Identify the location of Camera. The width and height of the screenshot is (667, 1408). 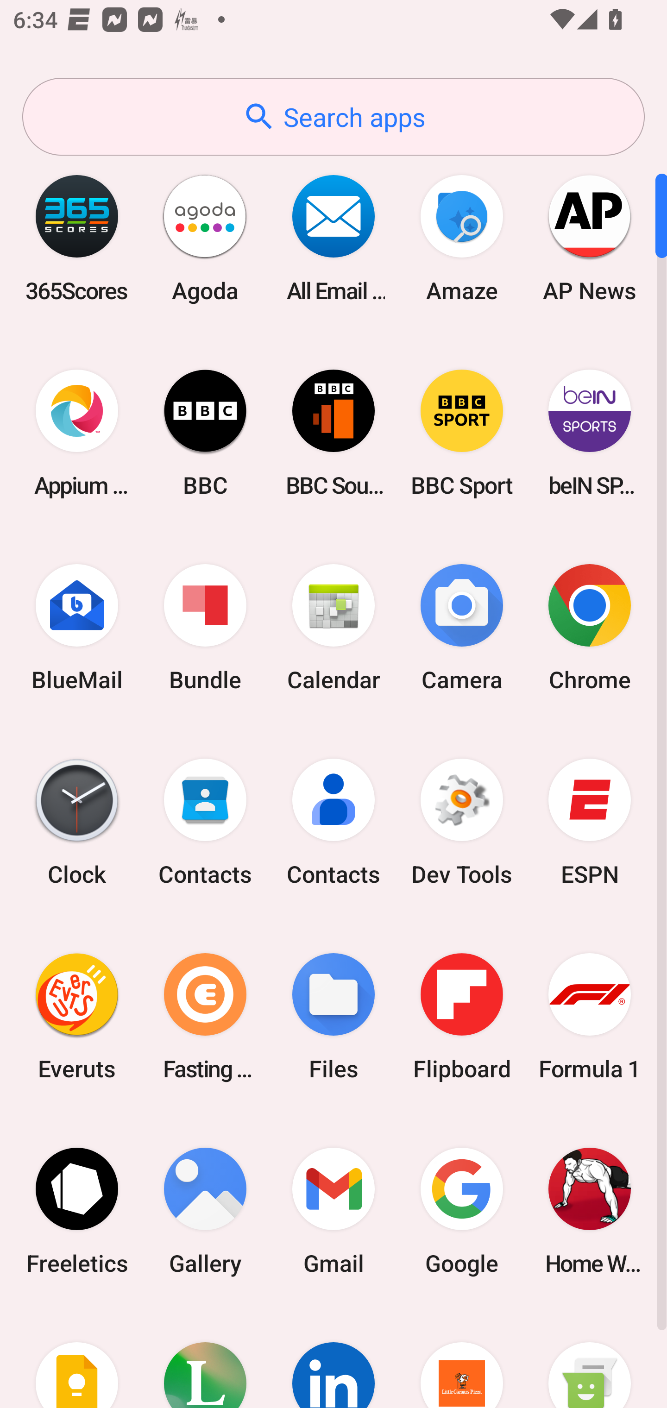
(461, 628).